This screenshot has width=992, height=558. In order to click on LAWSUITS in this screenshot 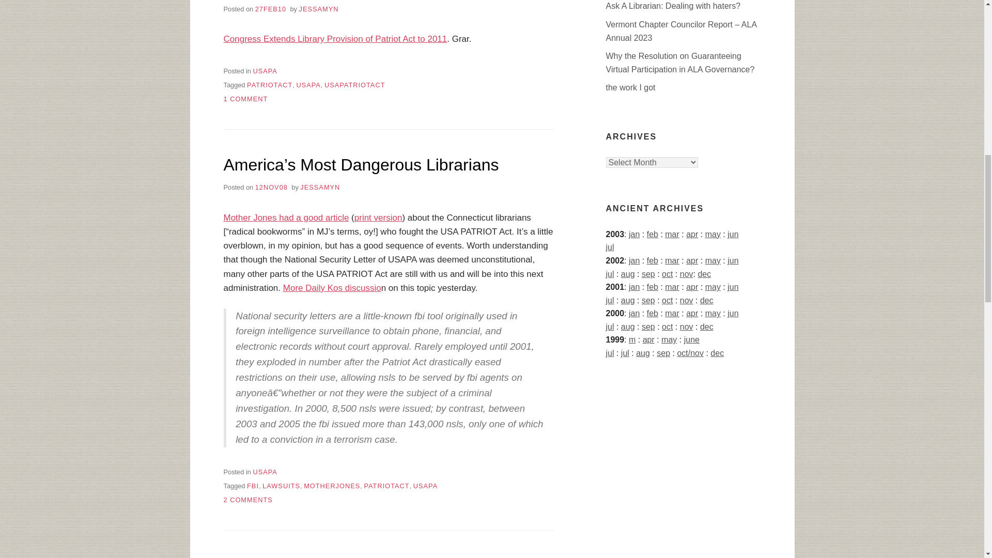, I will do `click(281, 486)`.